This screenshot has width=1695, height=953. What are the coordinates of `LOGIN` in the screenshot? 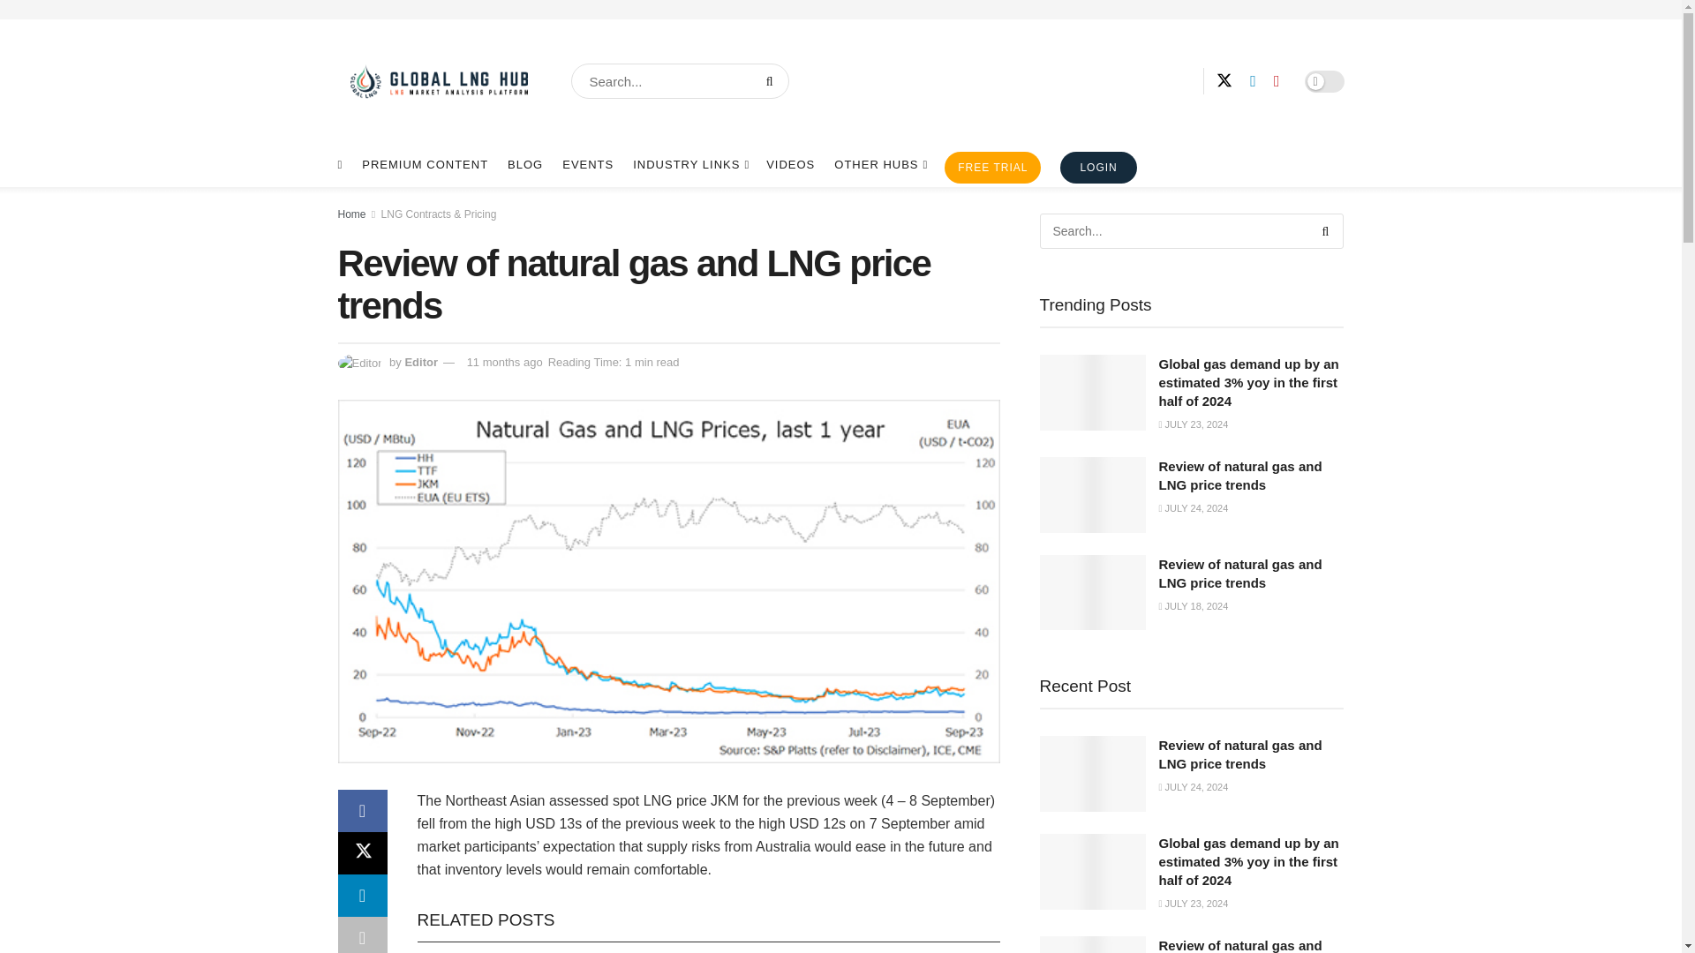 It's located at (1098, 168).